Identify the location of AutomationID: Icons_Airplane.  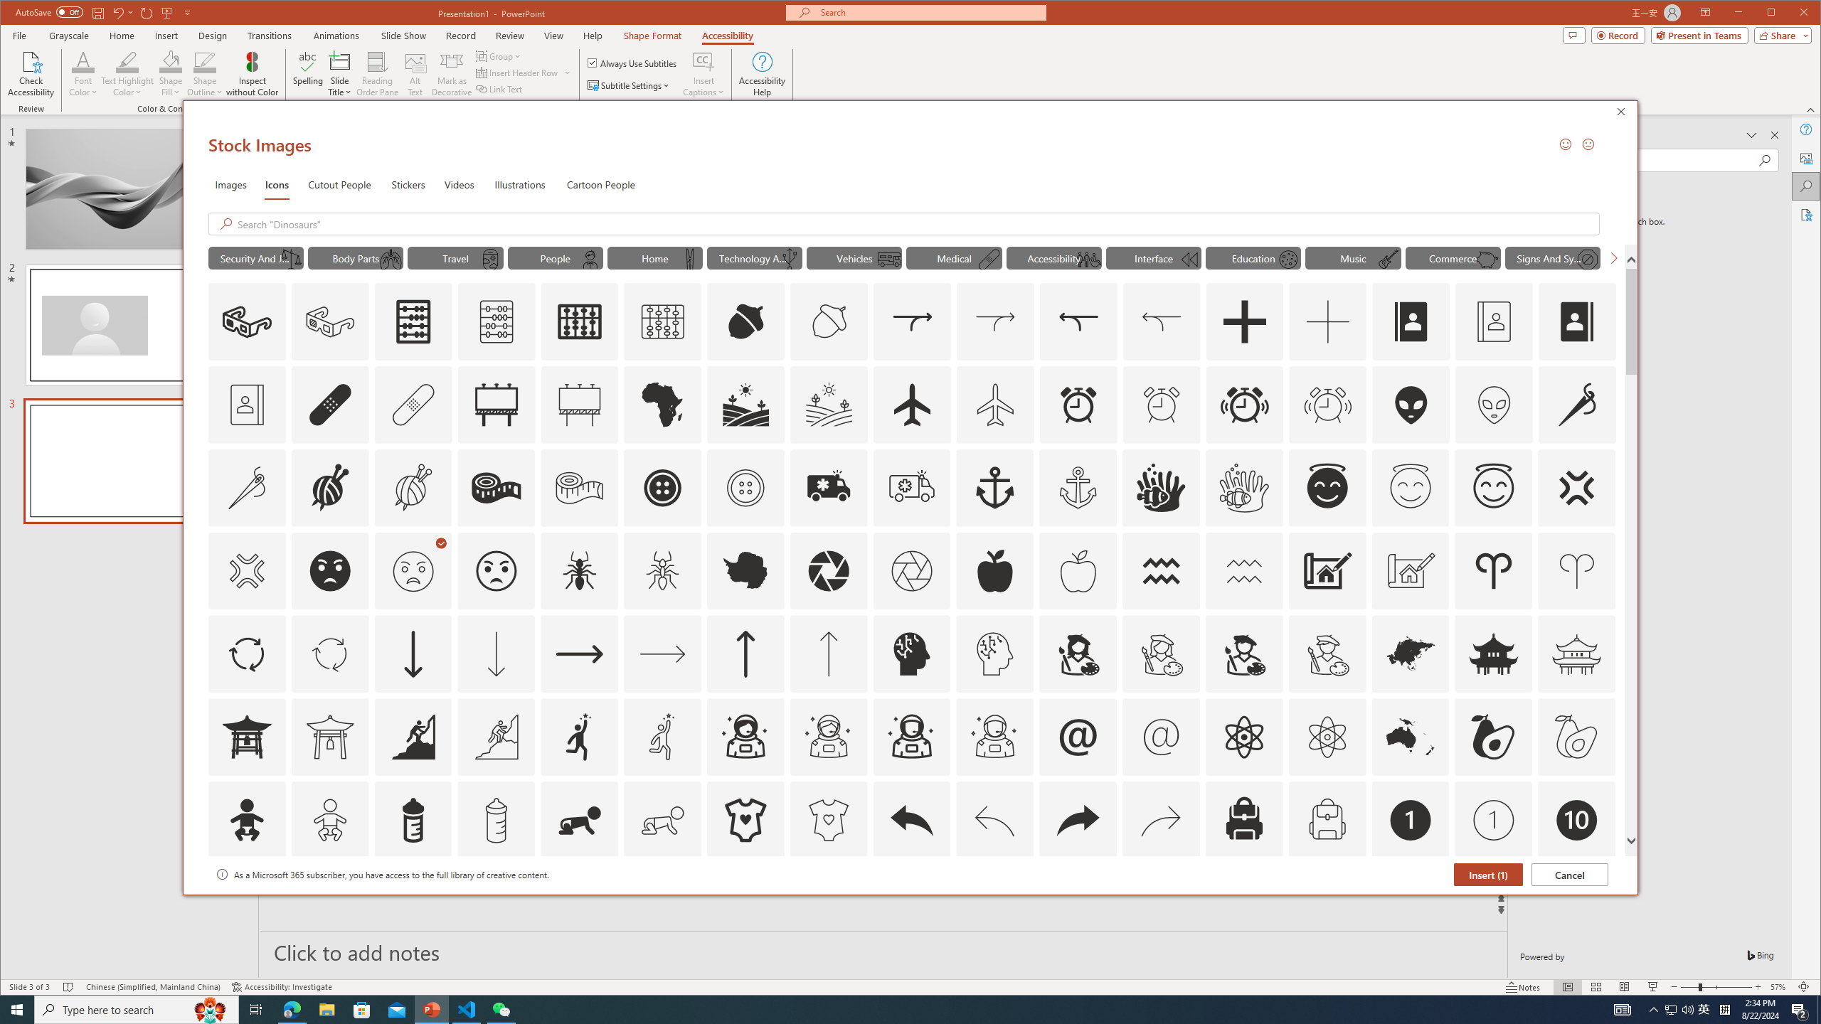
(912, 404).